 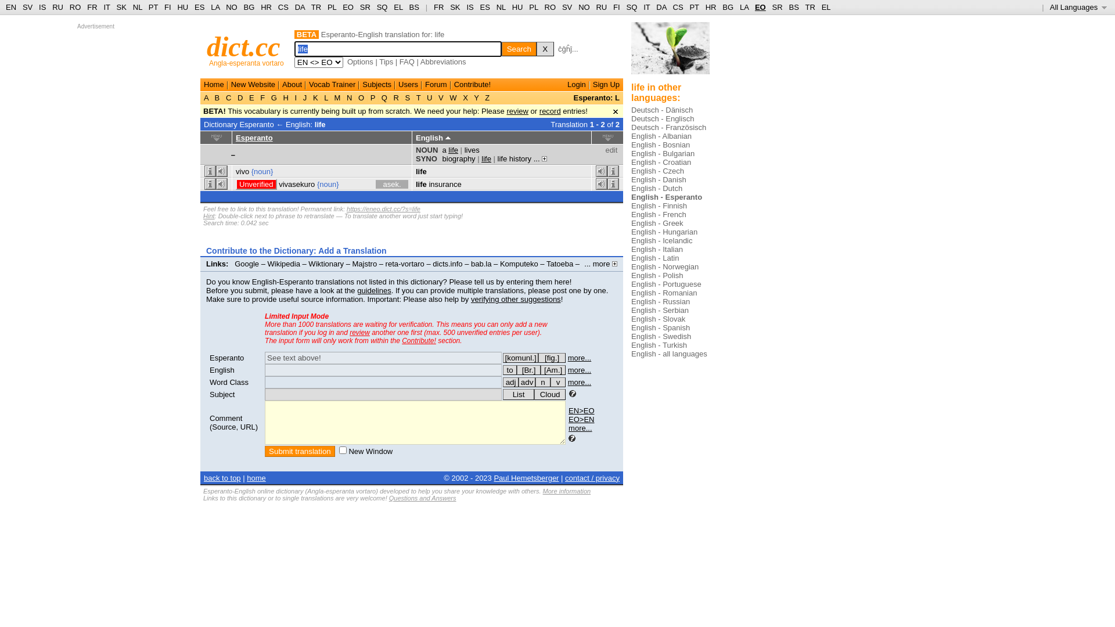 I want to click on life, so click(x=321, y=124).